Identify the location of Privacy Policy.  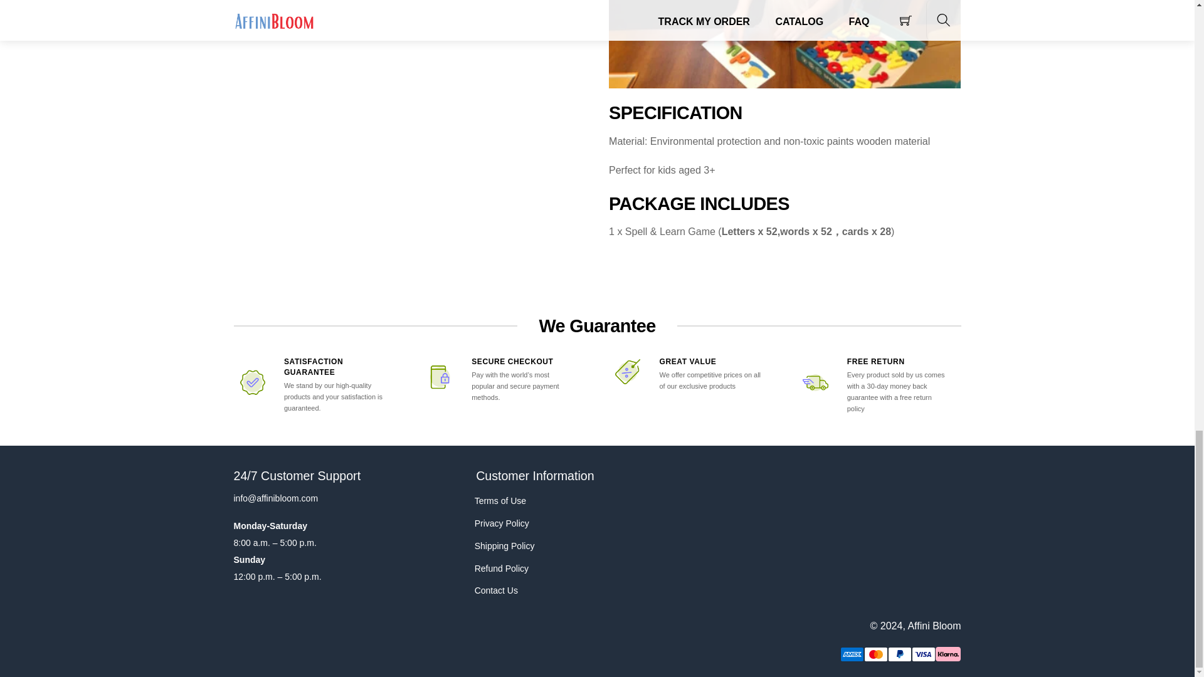
(546, 523).